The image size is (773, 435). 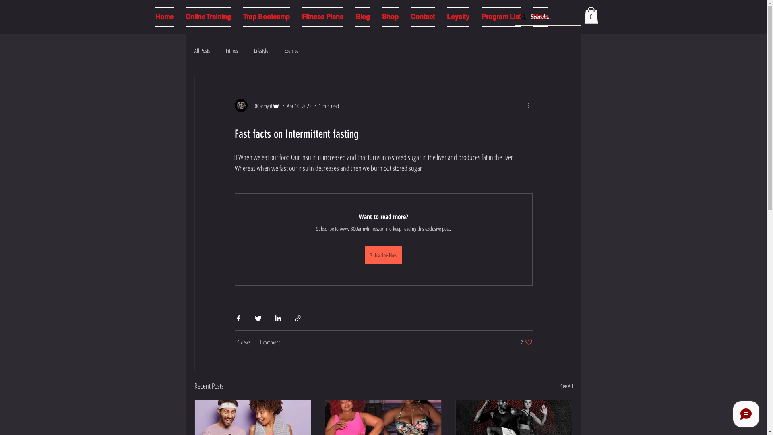 What do you see at coordinates (231, 51) in the screenshot?
I see `Fitness` at bounding box center [231, 51].